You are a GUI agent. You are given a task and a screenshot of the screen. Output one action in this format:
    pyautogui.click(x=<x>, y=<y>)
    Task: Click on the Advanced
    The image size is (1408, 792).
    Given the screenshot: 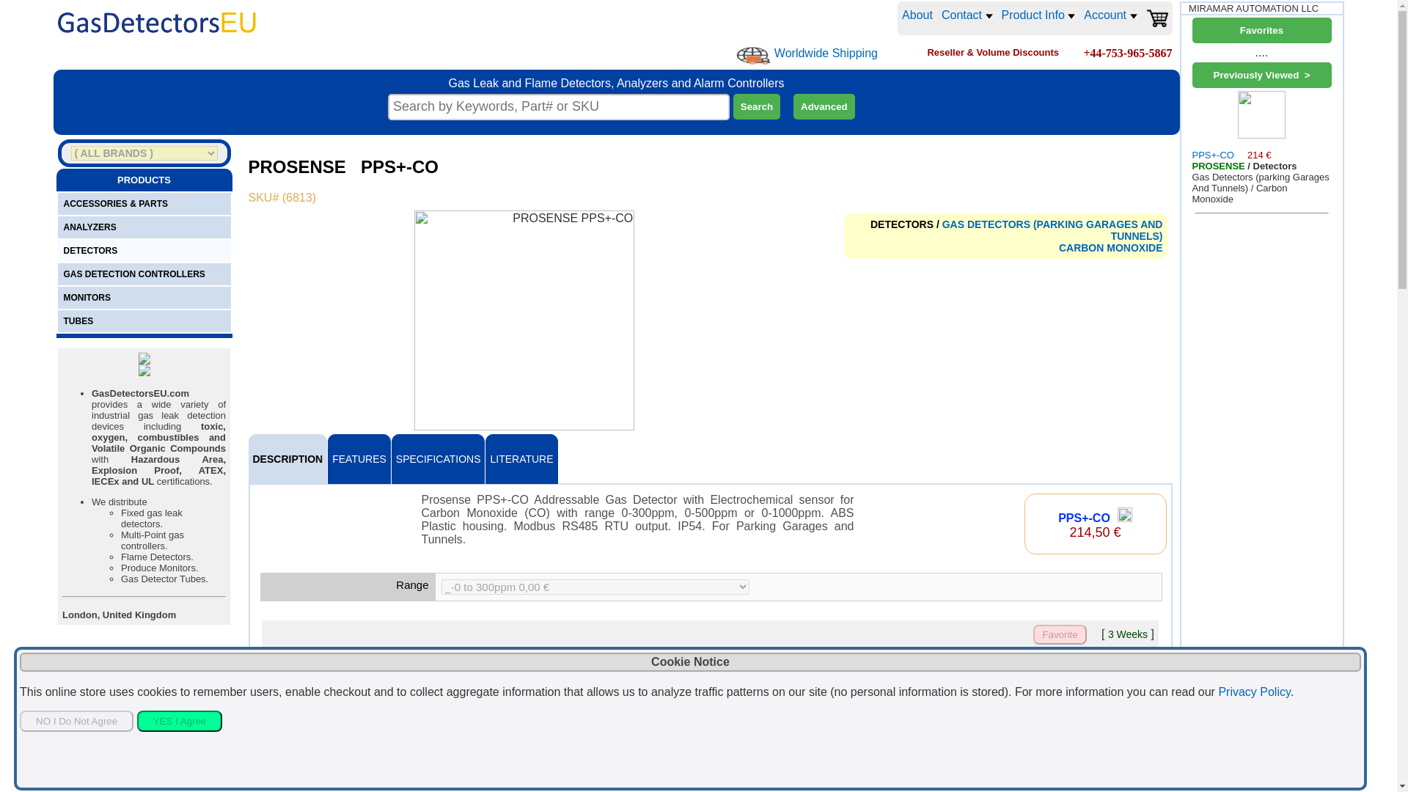 What is the action you would take?
    pyautogui.click(x=824, y=107)
    